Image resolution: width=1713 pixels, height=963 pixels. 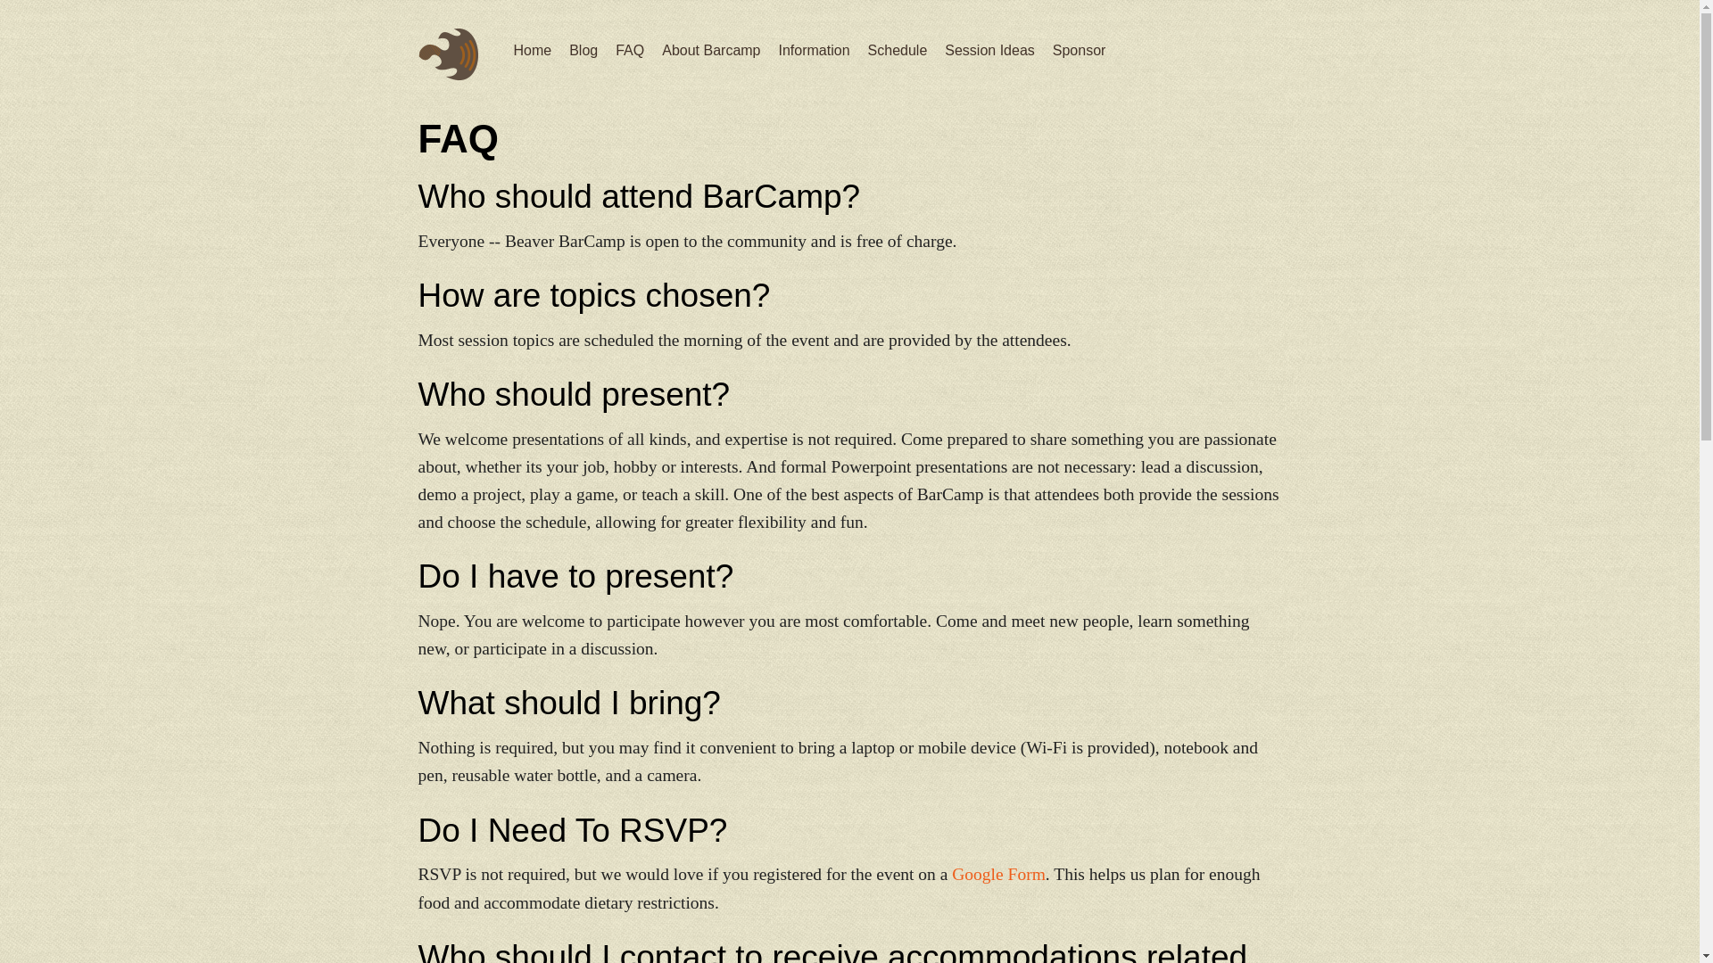 I want to click on FAQ, so click(x=629, y=50).